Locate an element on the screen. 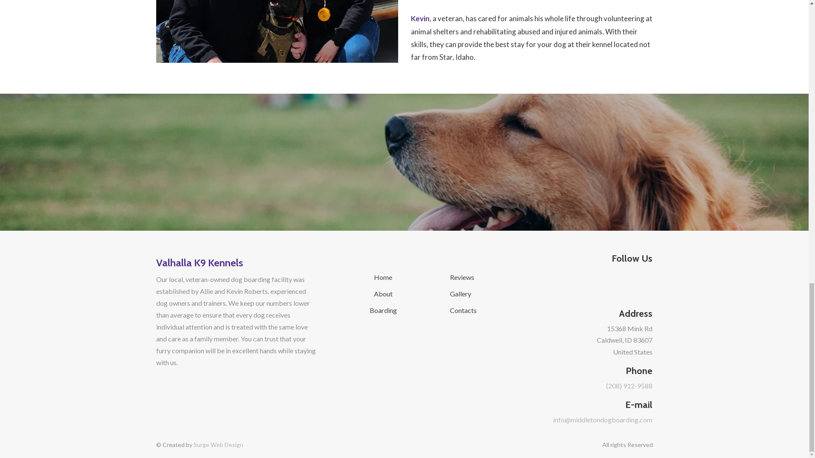 The image size is (815, 458). Boarding is located at coordinates (383, 310).